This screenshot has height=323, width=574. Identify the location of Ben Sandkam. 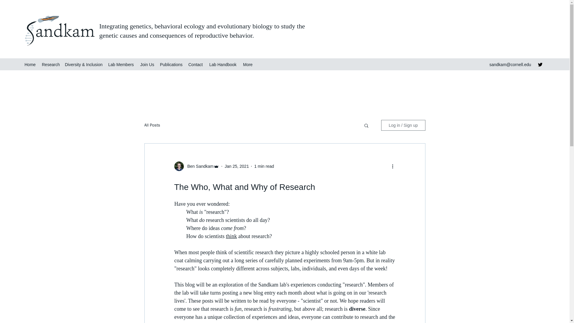
(199, 166).